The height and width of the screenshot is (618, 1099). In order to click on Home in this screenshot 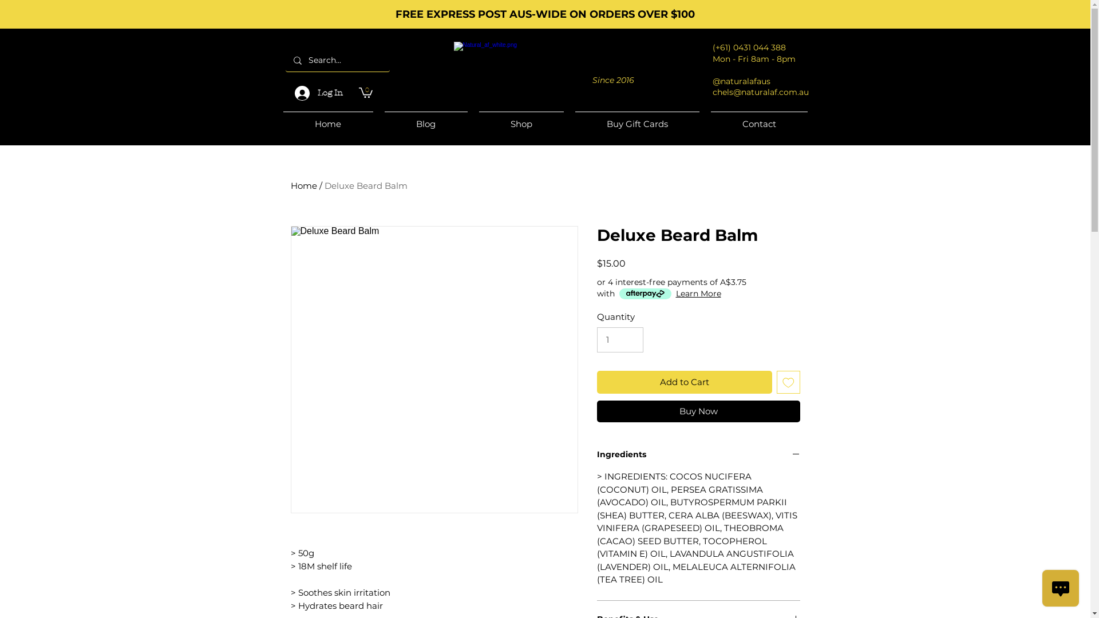, I will do `click(327, 119)`.